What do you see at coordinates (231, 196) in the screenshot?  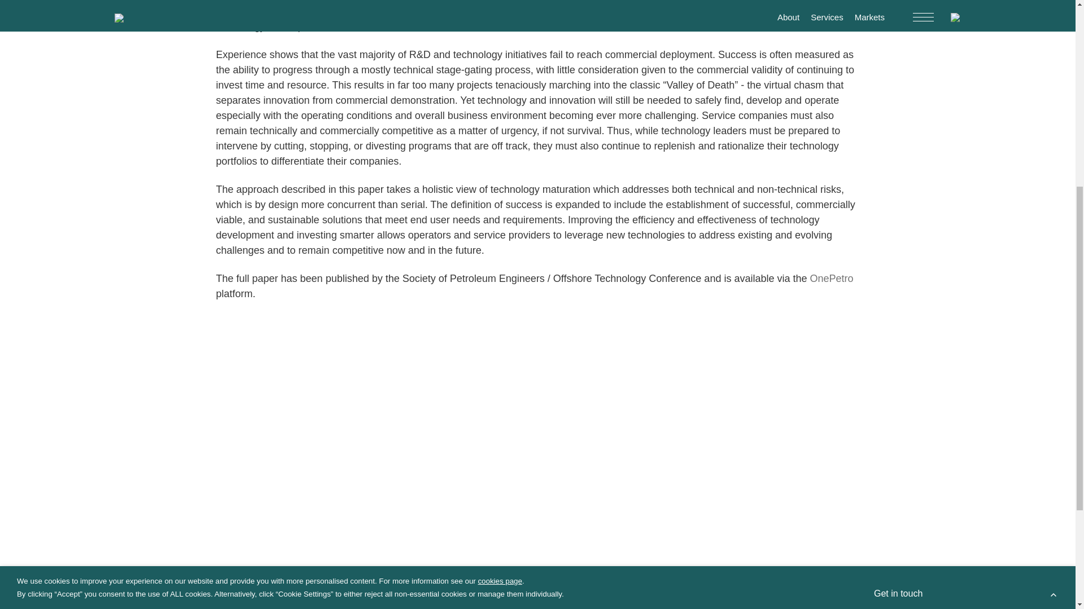 I see `Osprey` at bounding box center [231, 196].